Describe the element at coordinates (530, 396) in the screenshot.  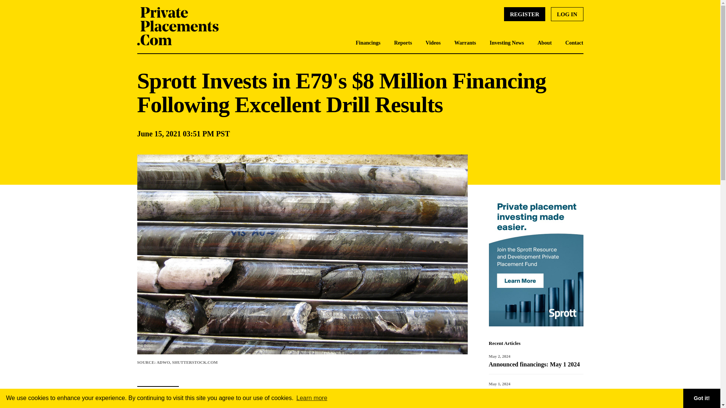
I see `Announced financings: April 30, 2024` at that location.